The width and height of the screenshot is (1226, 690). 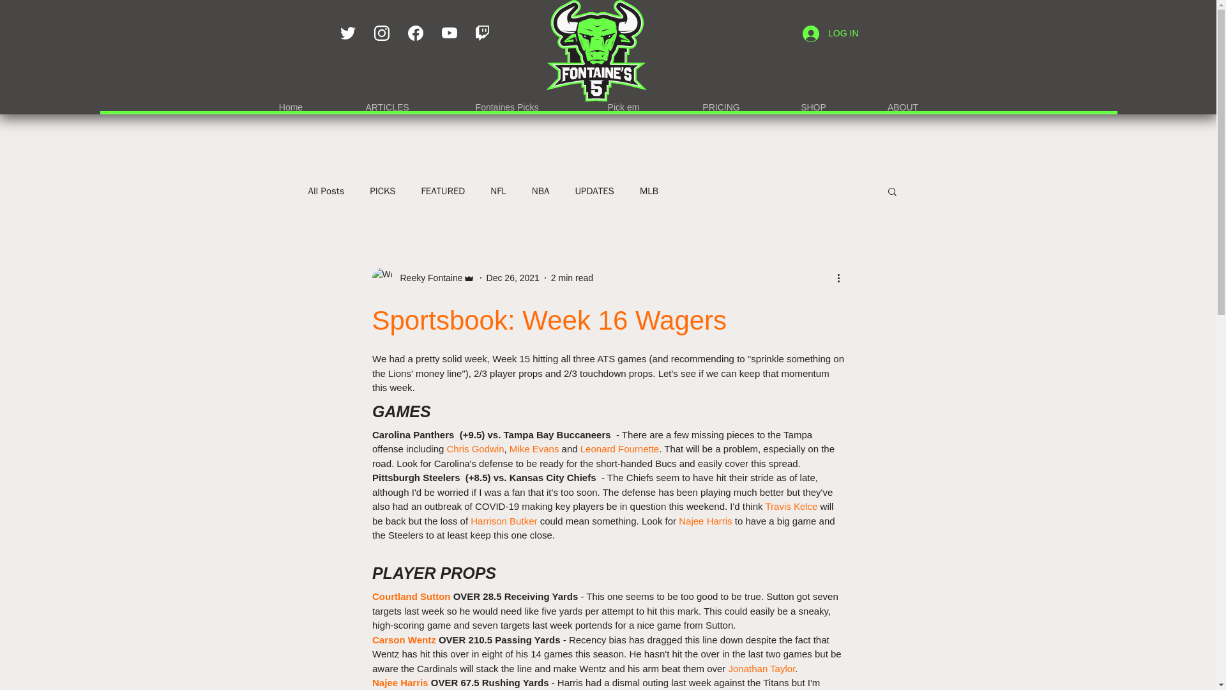 I want to click on Home, so click(x=291, y=102).